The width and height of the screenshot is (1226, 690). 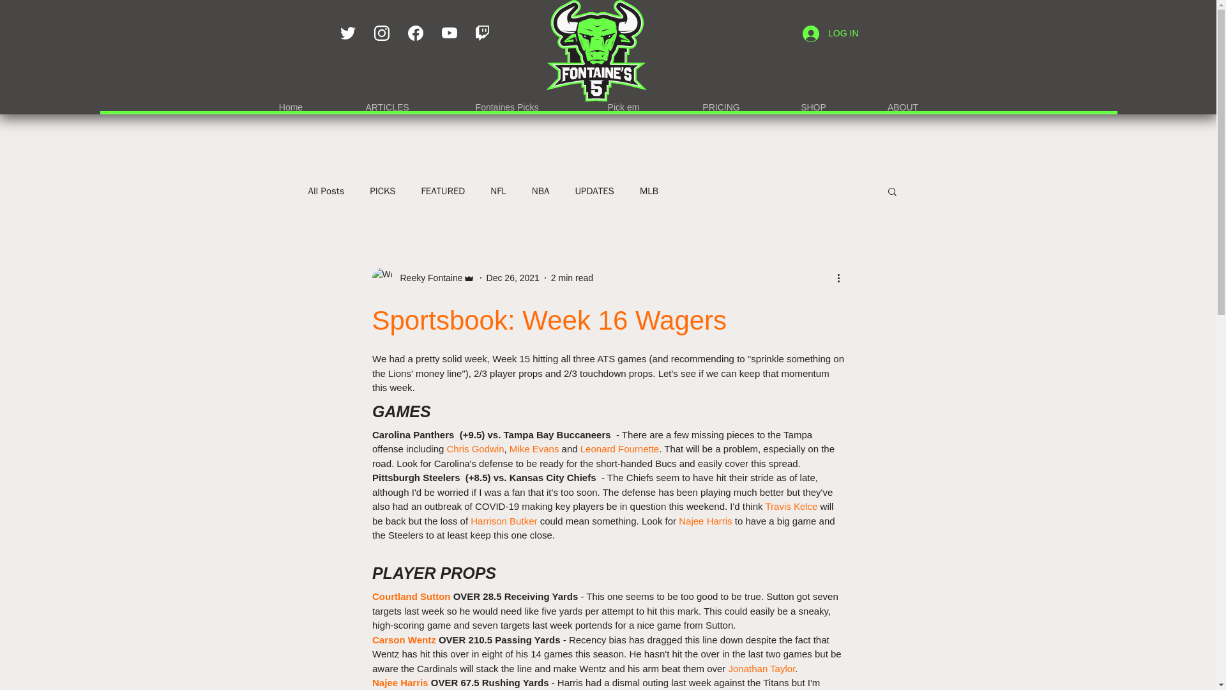 I want to click on Home, so click(x=291, y=102).